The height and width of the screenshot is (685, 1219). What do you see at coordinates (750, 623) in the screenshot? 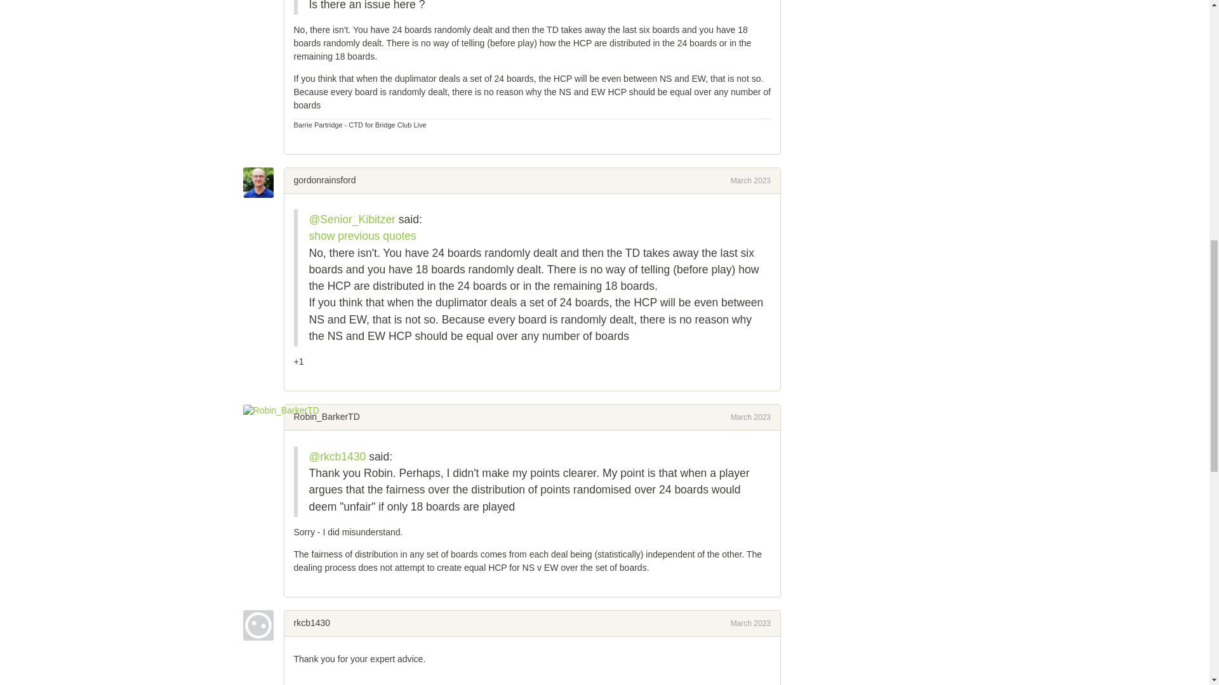
I see `March 11, 2023 12:30PM` at bounding box center [750, 623].